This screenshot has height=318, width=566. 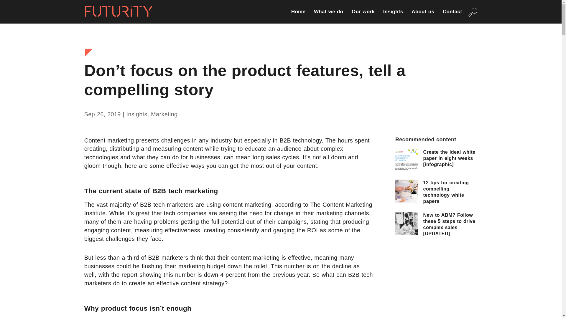 I want to click on 12 tips for creating compelling technology white papers, so click(x=446, y=192).